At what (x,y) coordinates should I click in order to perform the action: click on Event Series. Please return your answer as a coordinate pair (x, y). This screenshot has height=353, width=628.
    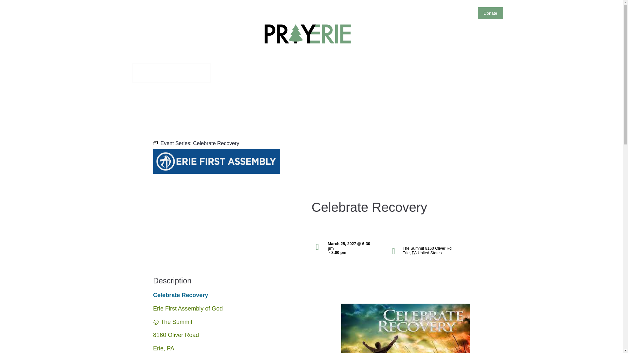
    Looking at the image, I should click on (155, 143).